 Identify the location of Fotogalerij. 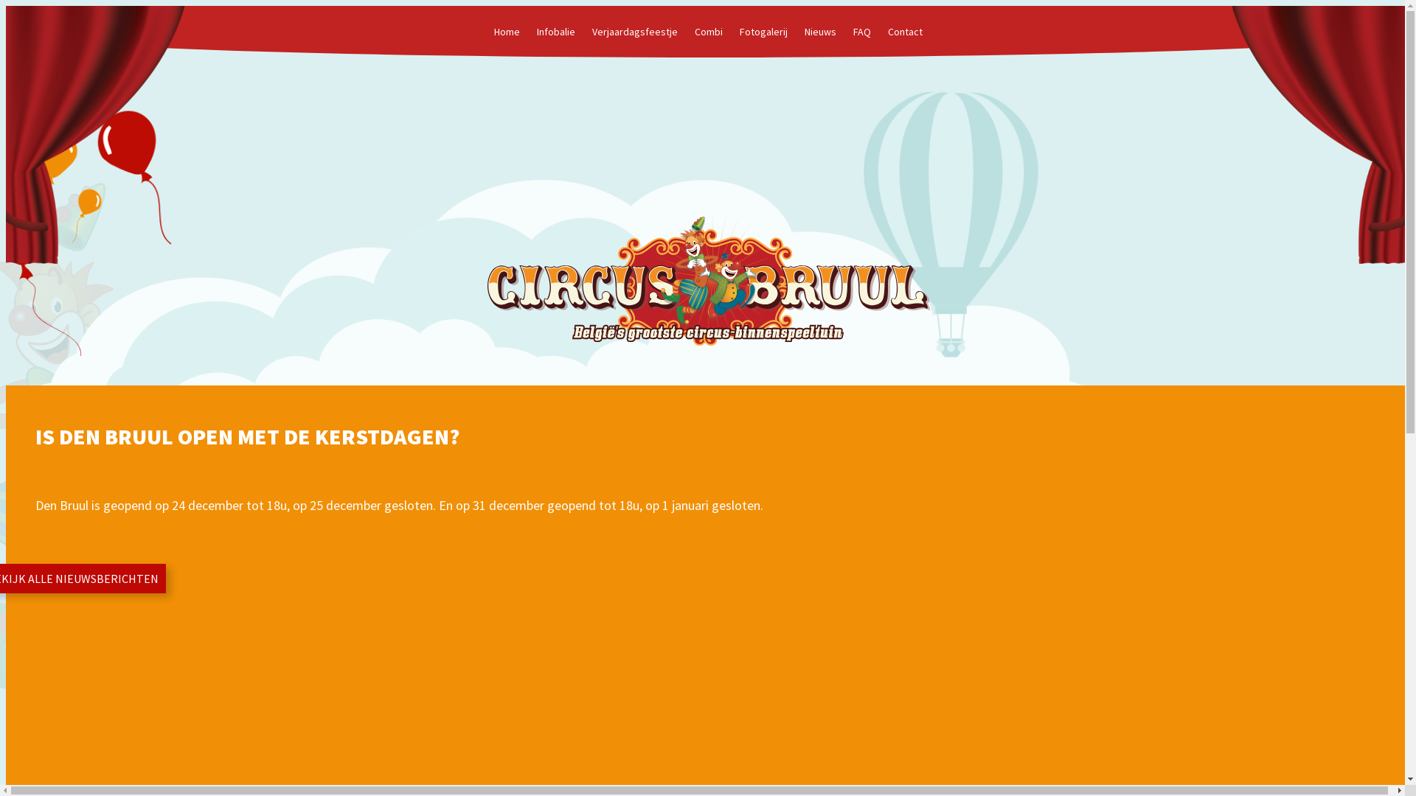
(764, 31).